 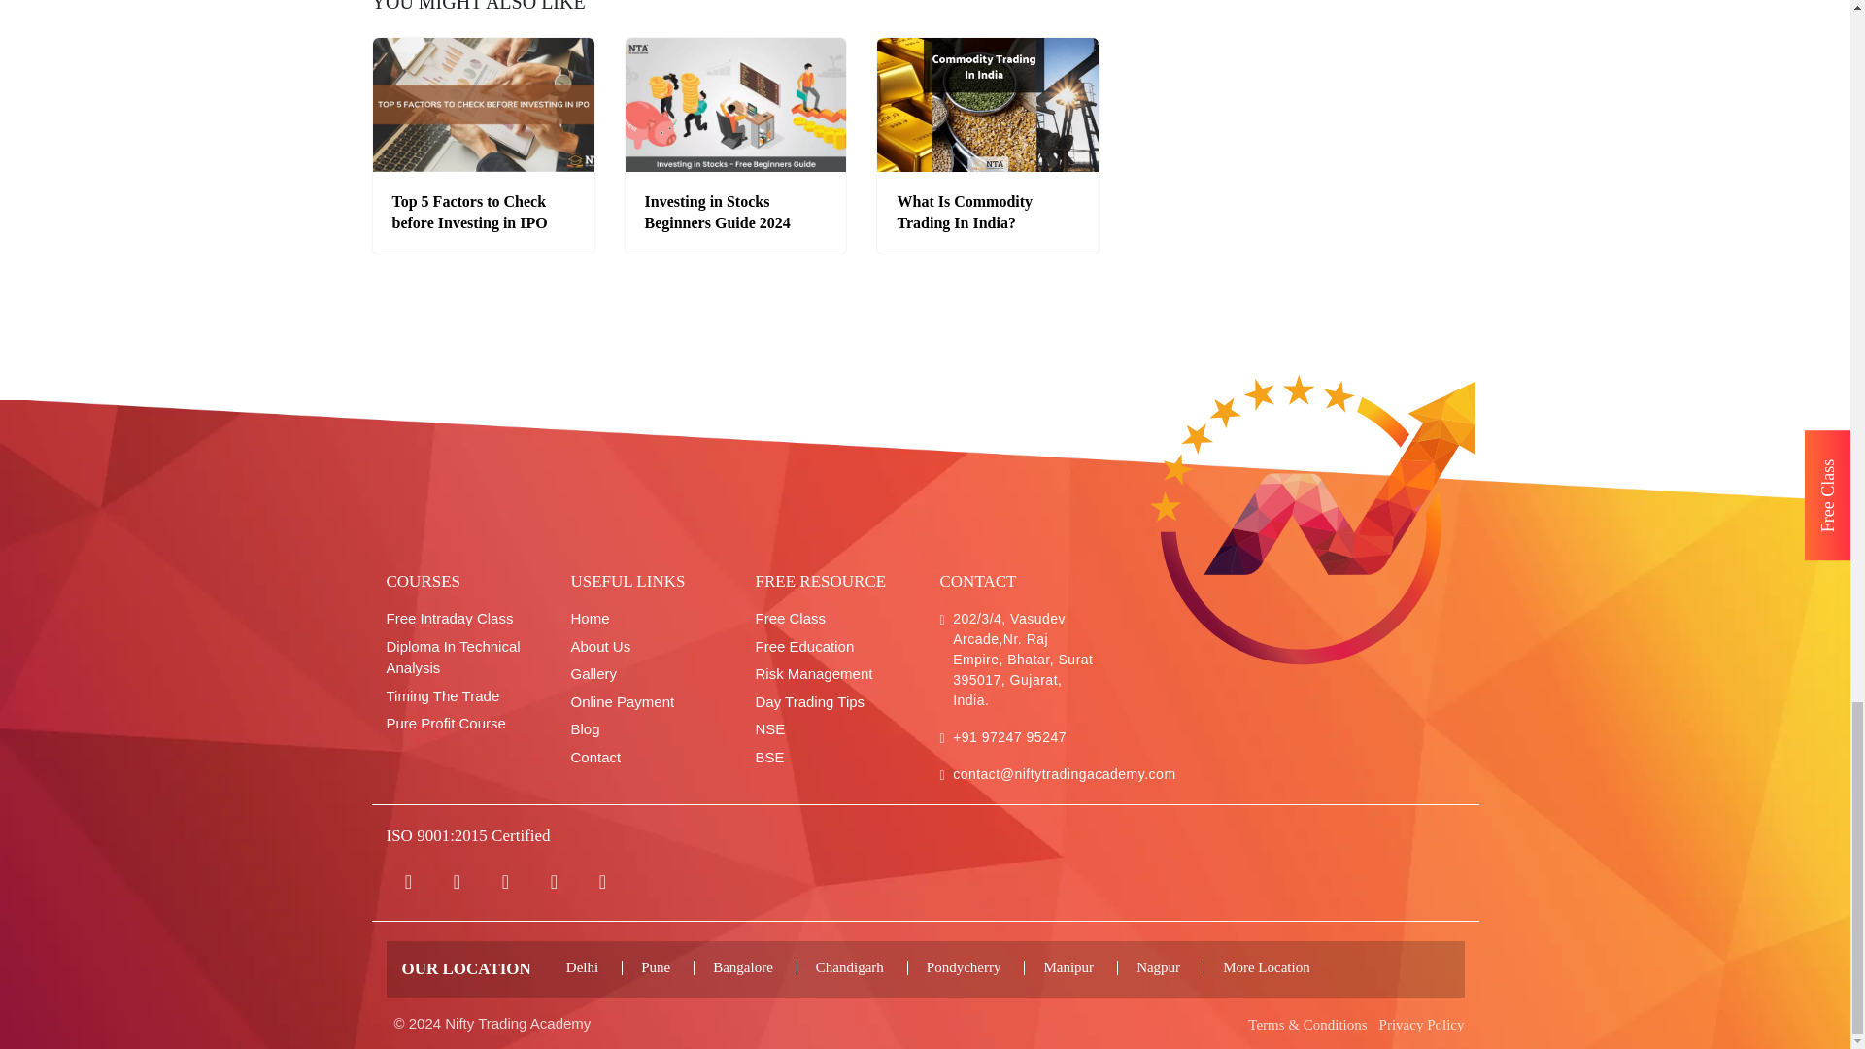 I want to click on What Is Commodity Trading In India?, so click(x=965, y=212).